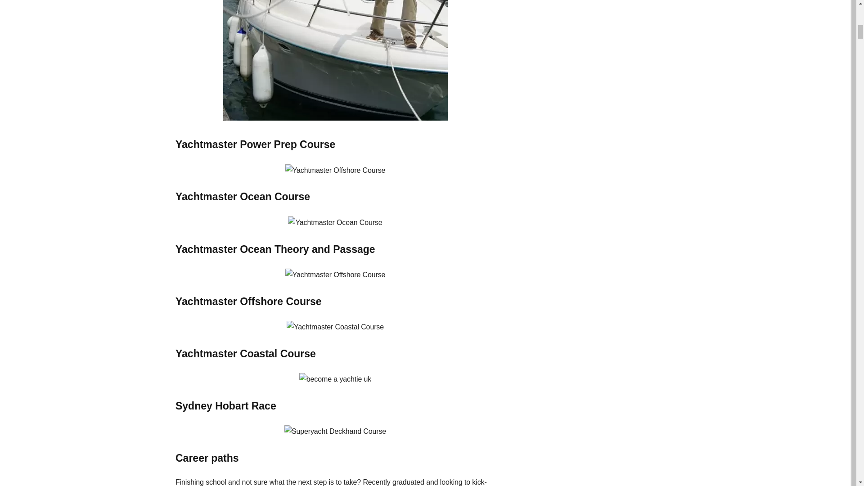 This screenshot has width=864, height=486. What do you see at coordinates (335, 222) in the screenshot?
I see `become a yachtie uk` at bounding box center [335, 222].